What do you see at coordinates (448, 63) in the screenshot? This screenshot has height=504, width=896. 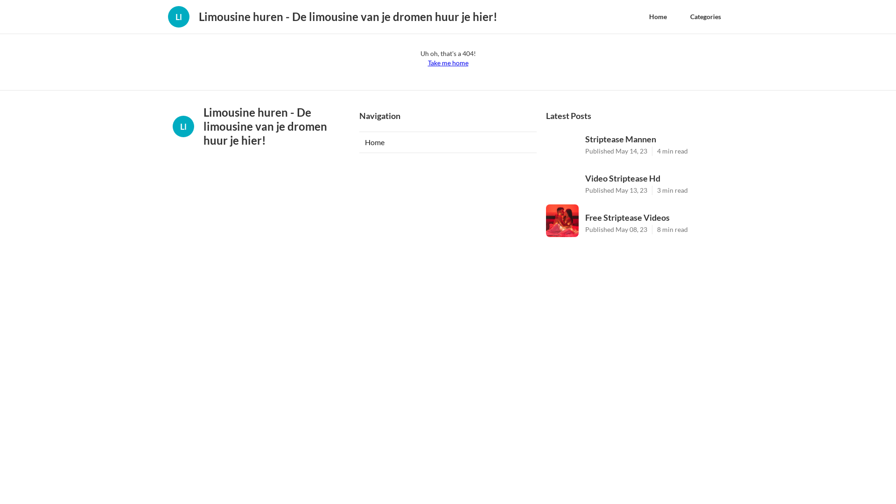 I see `Take me home` at bounding box center [448, 63].